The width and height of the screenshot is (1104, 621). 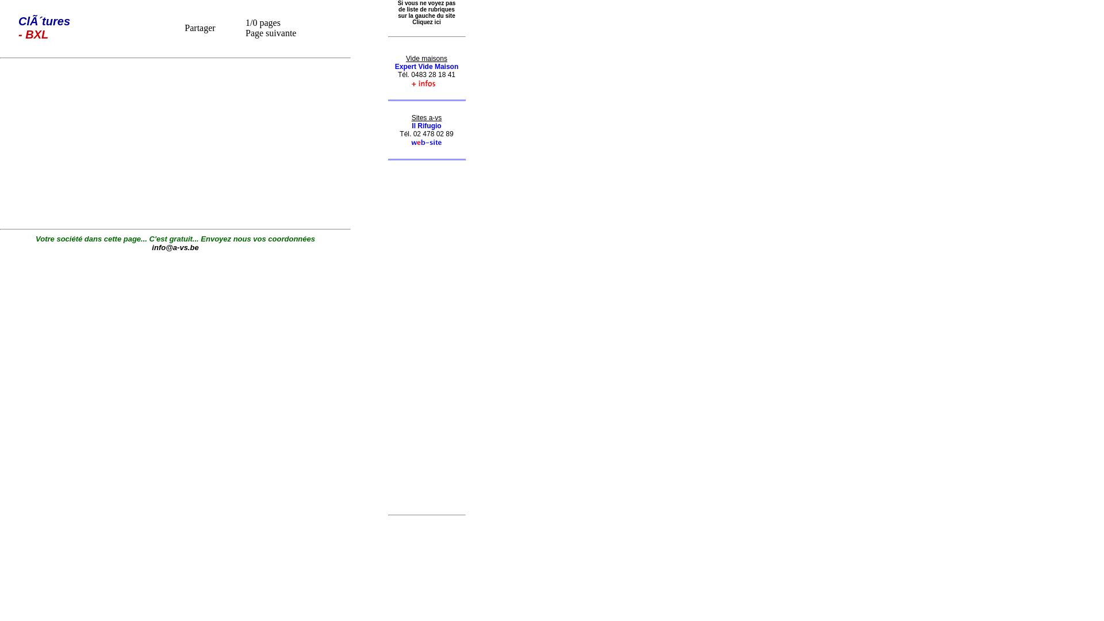 I want to click on Advertisement, so click(x=175, y=144).